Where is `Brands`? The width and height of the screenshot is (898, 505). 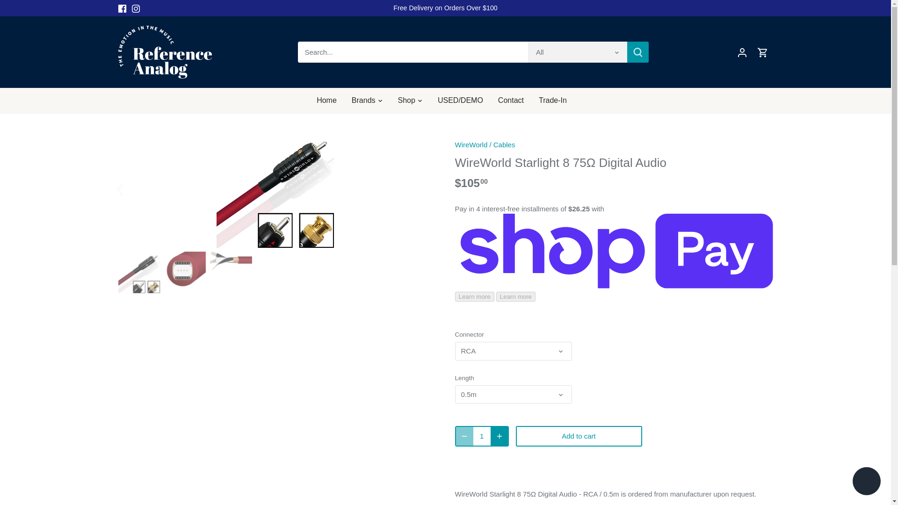
Brands is located at coordinates (363, 100).